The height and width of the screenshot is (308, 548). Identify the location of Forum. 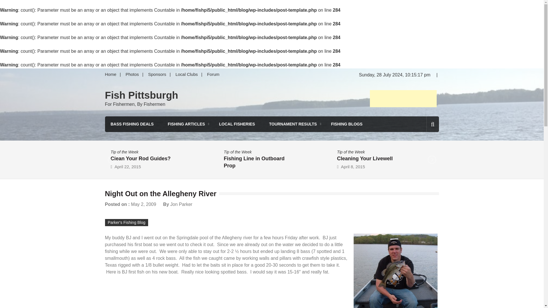
(213, 74).